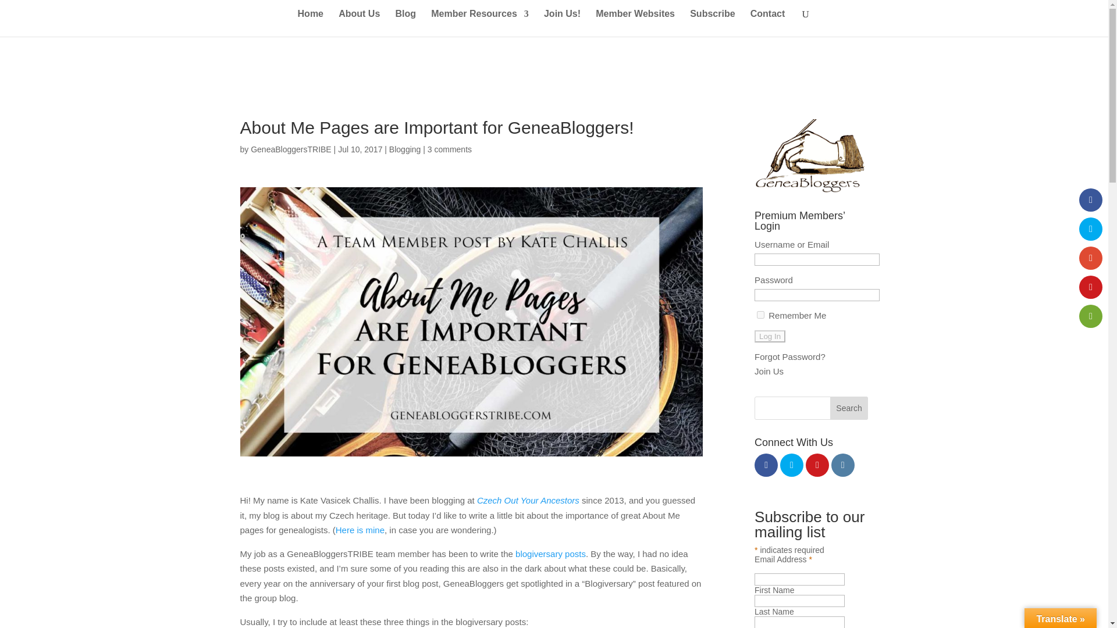 This screenshot has height=628, width=1117. Describe the element at coordinates (550, 554) in the screenshot. I see `blogiversary posts` at that location.